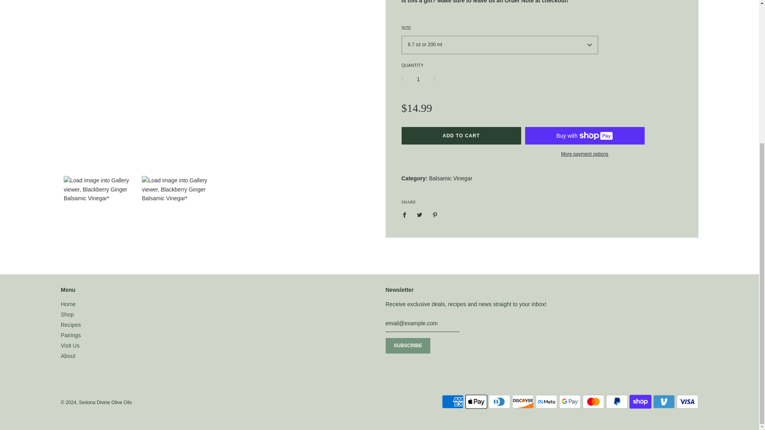 This screenshot has height=430, width=765. Describe the element at coordinates (476, 402) in the screenshot. I see `Apple Pay` at that location.